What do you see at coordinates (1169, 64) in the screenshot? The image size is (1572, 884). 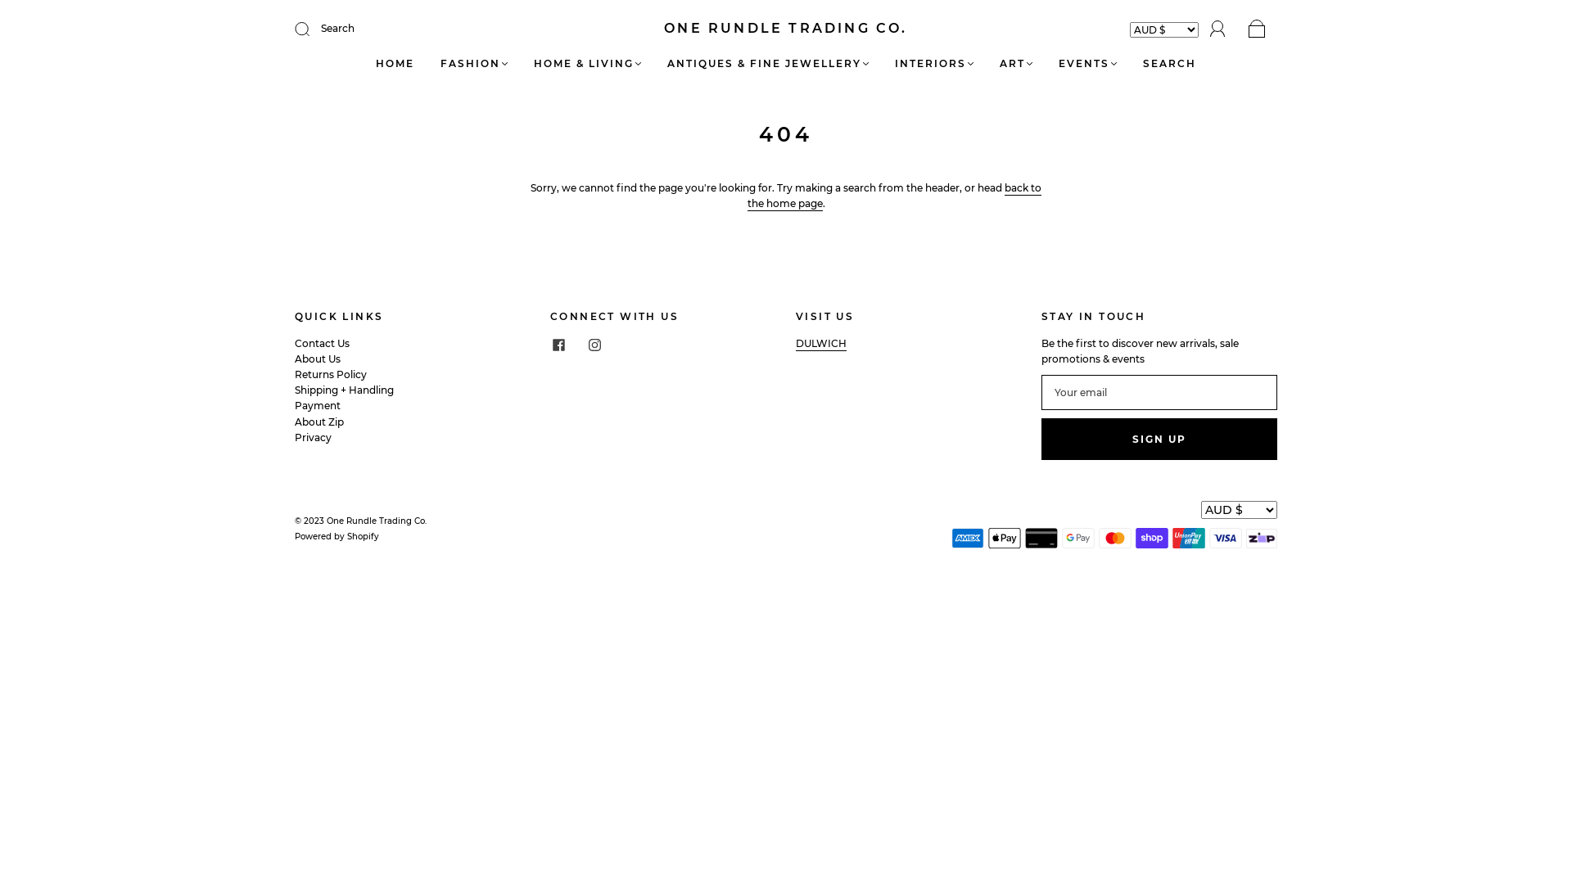 I see `SEARCH` at bounding box center [1169, 64].